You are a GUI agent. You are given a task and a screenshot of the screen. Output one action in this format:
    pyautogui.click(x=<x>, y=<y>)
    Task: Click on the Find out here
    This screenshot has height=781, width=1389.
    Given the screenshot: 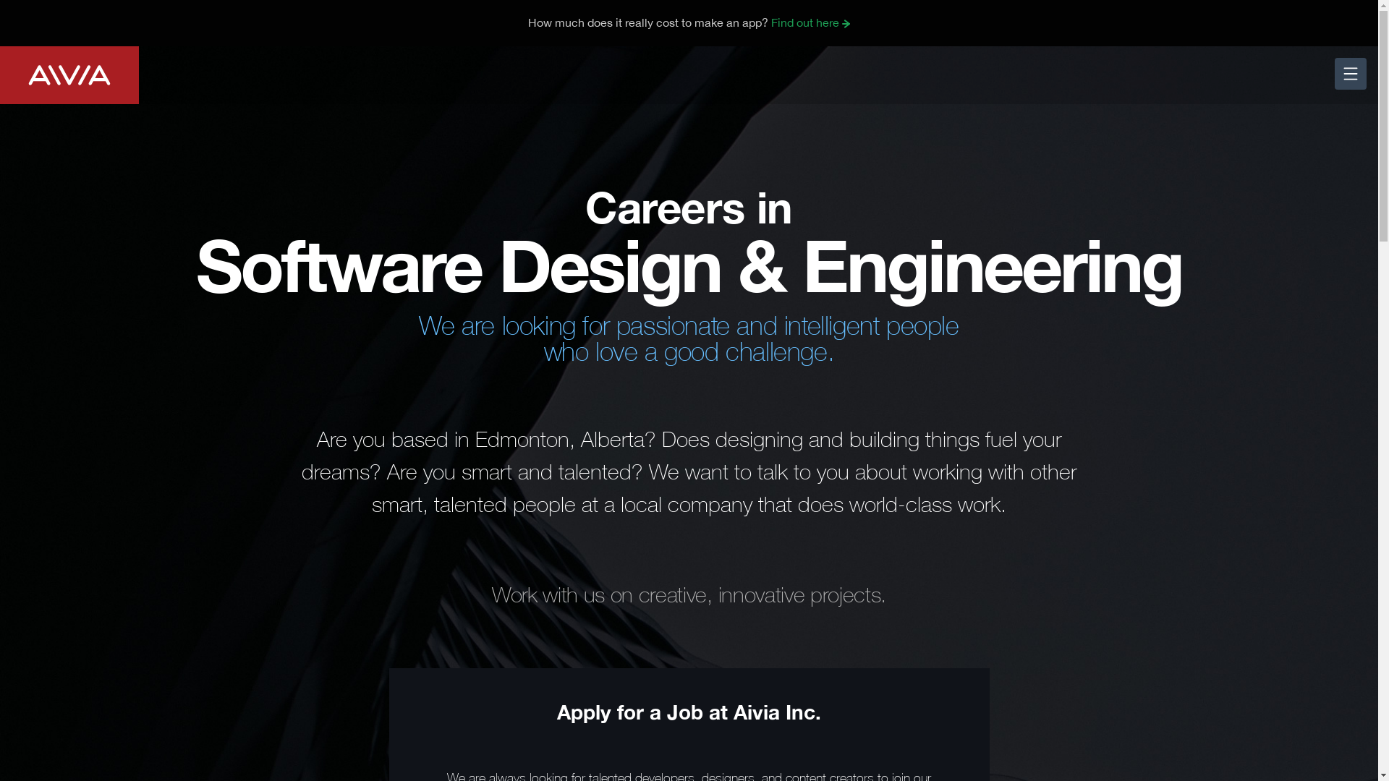 What is the action you would take?
    pyautogui.click(x=811, y=23)
    